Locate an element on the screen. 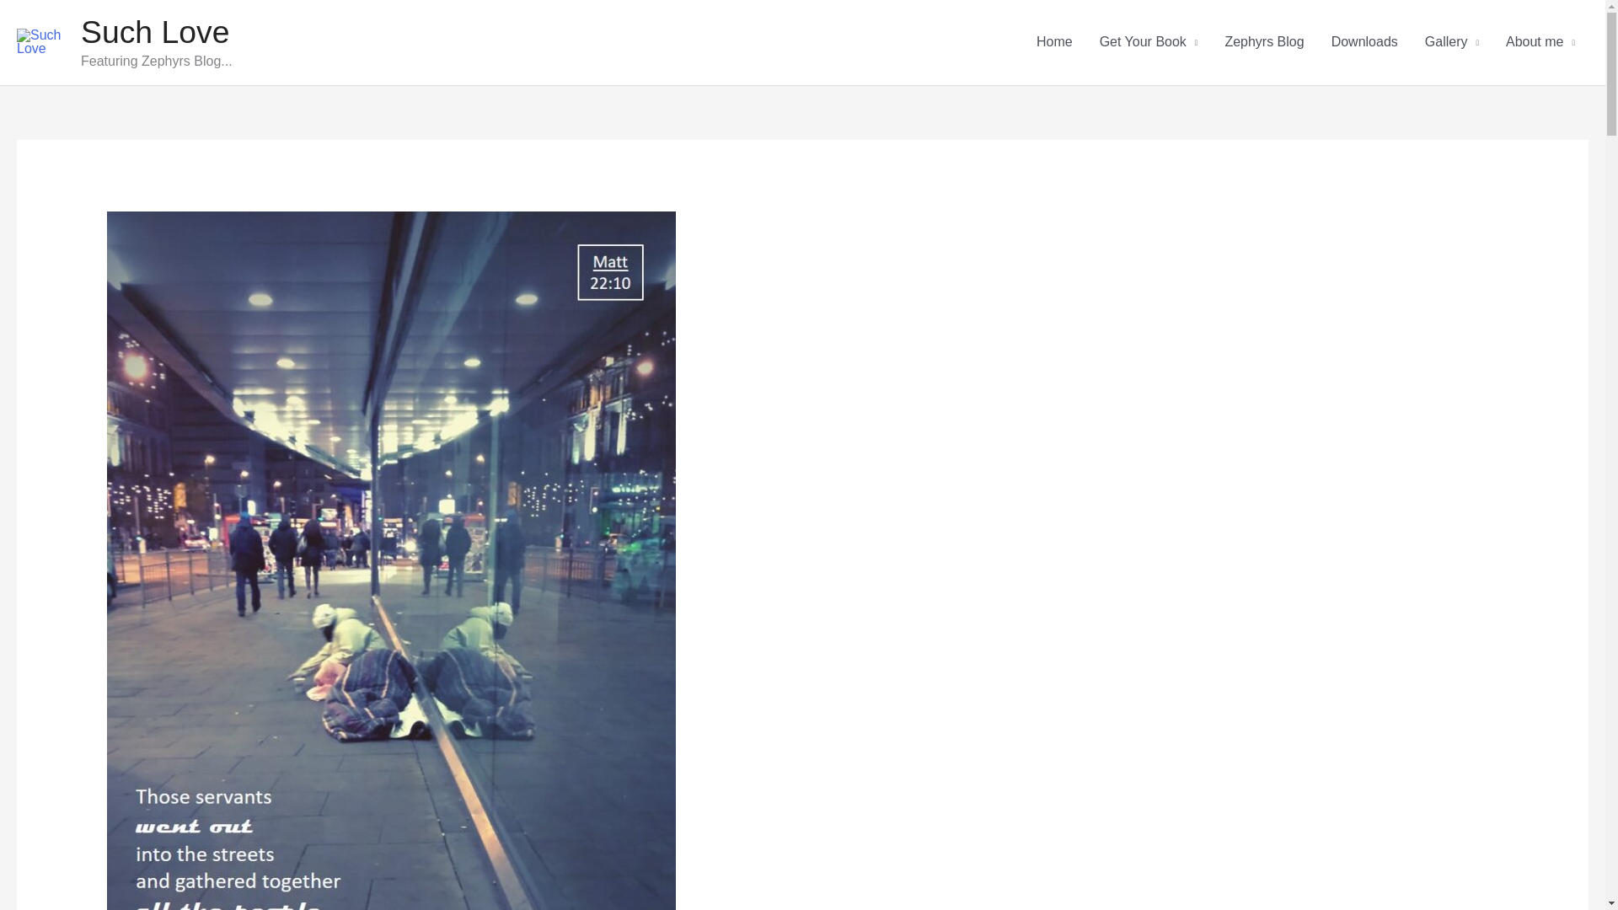 The width and height of the screenshot is (1618, 910). About me is located at coordinates (1540, 42).